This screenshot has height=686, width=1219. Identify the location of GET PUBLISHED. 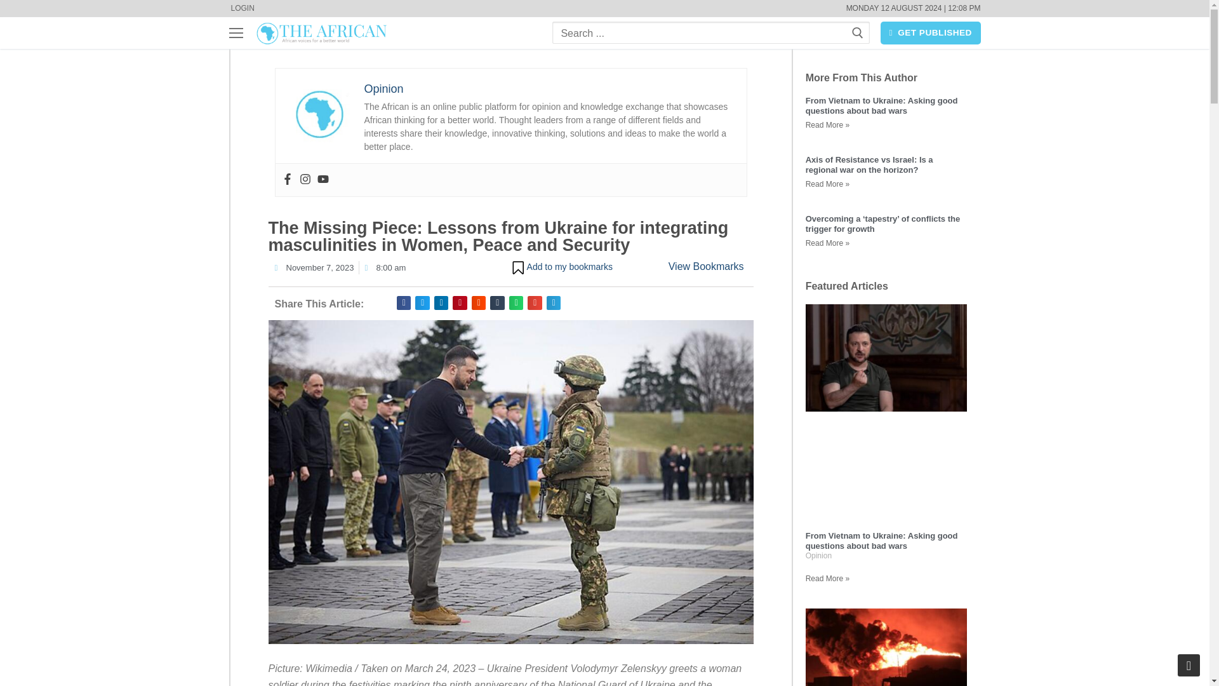
(931, 33).